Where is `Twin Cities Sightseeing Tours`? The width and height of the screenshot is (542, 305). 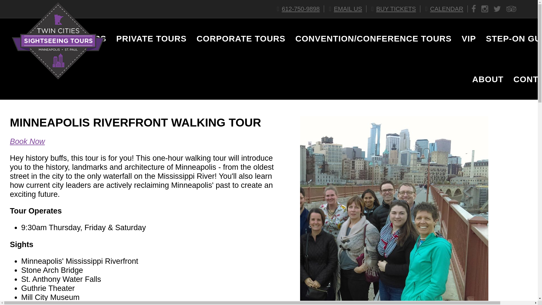
Twin Cities Sightseeing Tours is located at coordinates (58, 79).